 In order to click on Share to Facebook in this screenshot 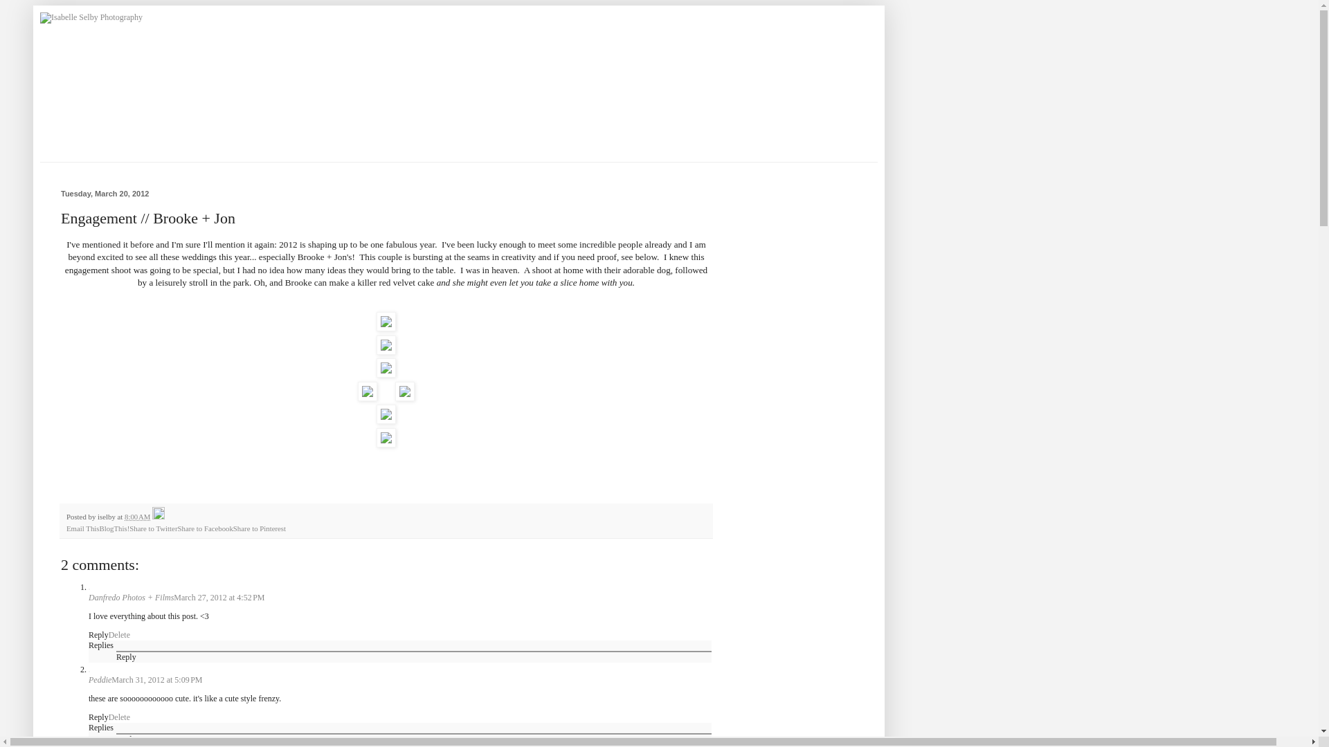, I will do `click(205, 528)`.